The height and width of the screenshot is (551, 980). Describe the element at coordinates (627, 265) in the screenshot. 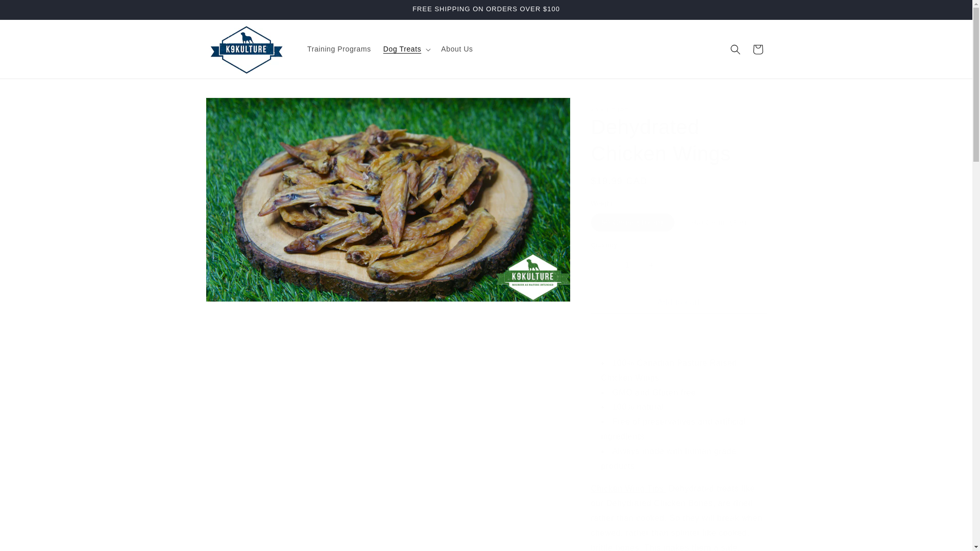

I see `1` at that location.